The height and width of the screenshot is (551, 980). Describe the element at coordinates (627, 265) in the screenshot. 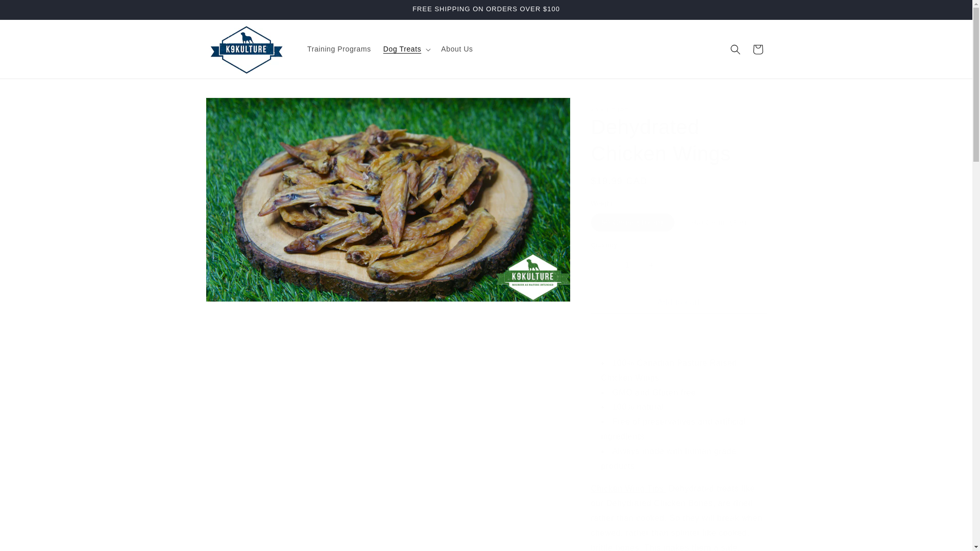

I see `1` at that location.